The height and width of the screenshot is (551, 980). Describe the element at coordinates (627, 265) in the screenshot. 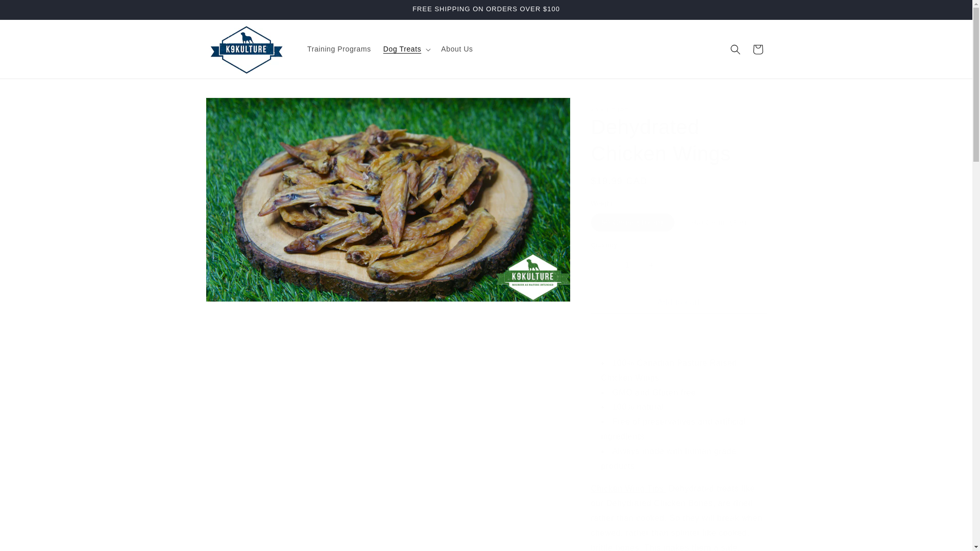

I see `1` at that location.